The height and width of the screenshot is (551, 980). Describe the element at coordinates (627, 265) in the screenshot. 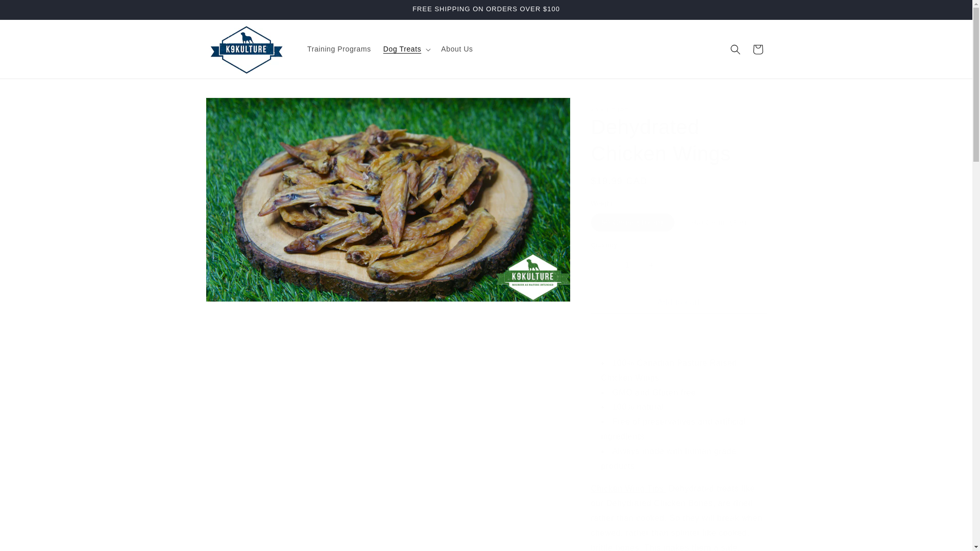

I see `1` at that location.